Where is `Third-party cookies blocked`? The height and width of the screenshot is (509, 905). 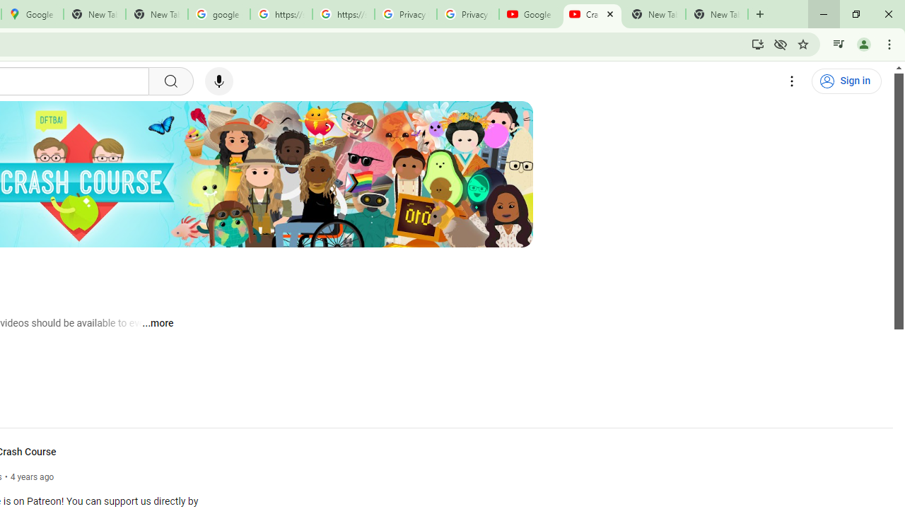 Third-party cookies blocked is located at coordinates (781, 44).